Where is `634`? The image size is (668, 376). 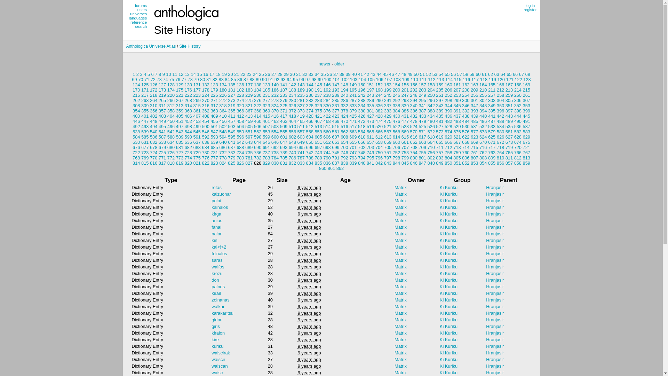 634 is located at coordinates (171, 142).